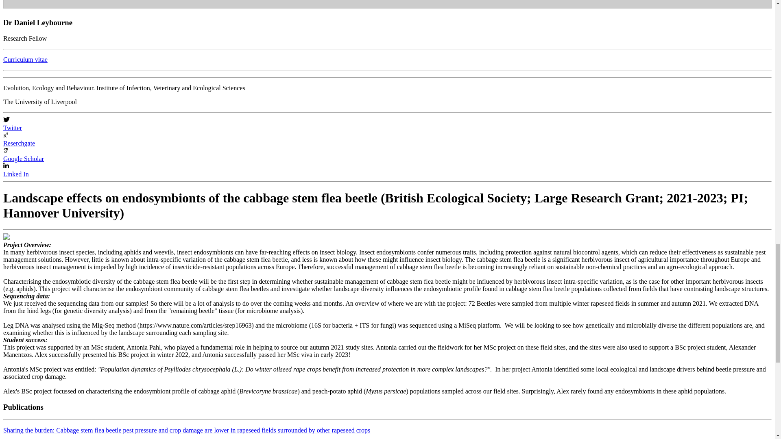  Describe the element at coordinates (16, 174) in the screenshot. I see `Linked In` at that location.